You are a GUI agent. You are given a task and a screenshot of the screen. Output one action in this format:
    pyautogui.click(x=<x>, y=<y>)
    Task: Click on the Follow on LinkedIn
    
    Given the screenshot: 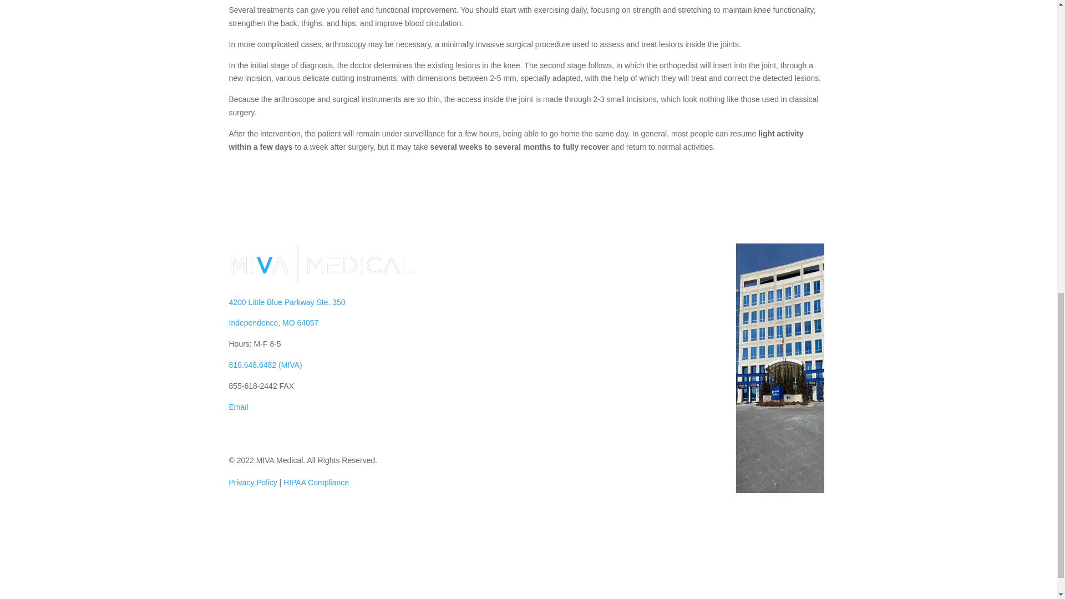 What is the action you would take?
    pyautogui.click(x=282, y=432)
    